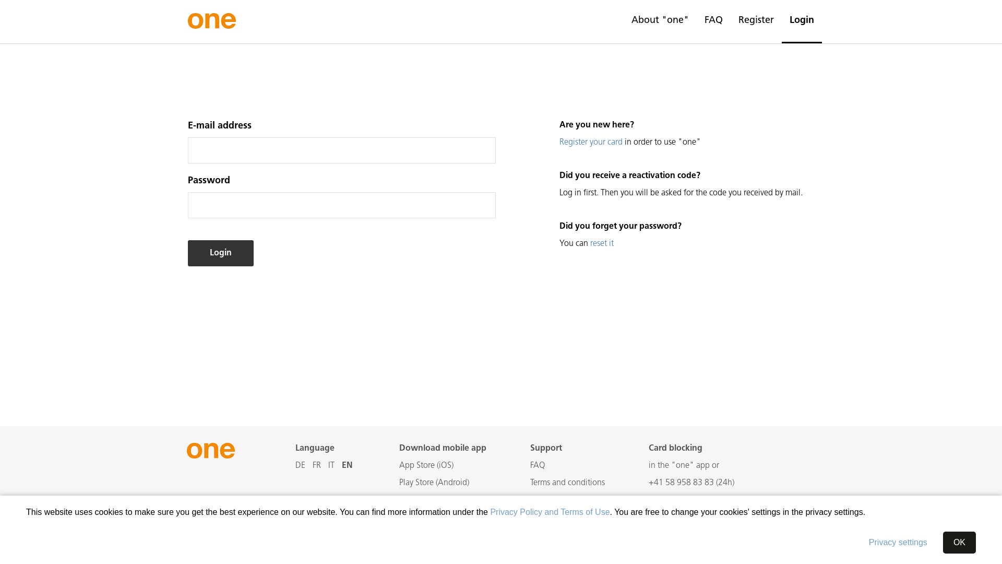 The width and height of the screenshot is (1002, 564). Describe the element at coordinates (591, 143) in the screenshot. I see `Register your card` at that location.